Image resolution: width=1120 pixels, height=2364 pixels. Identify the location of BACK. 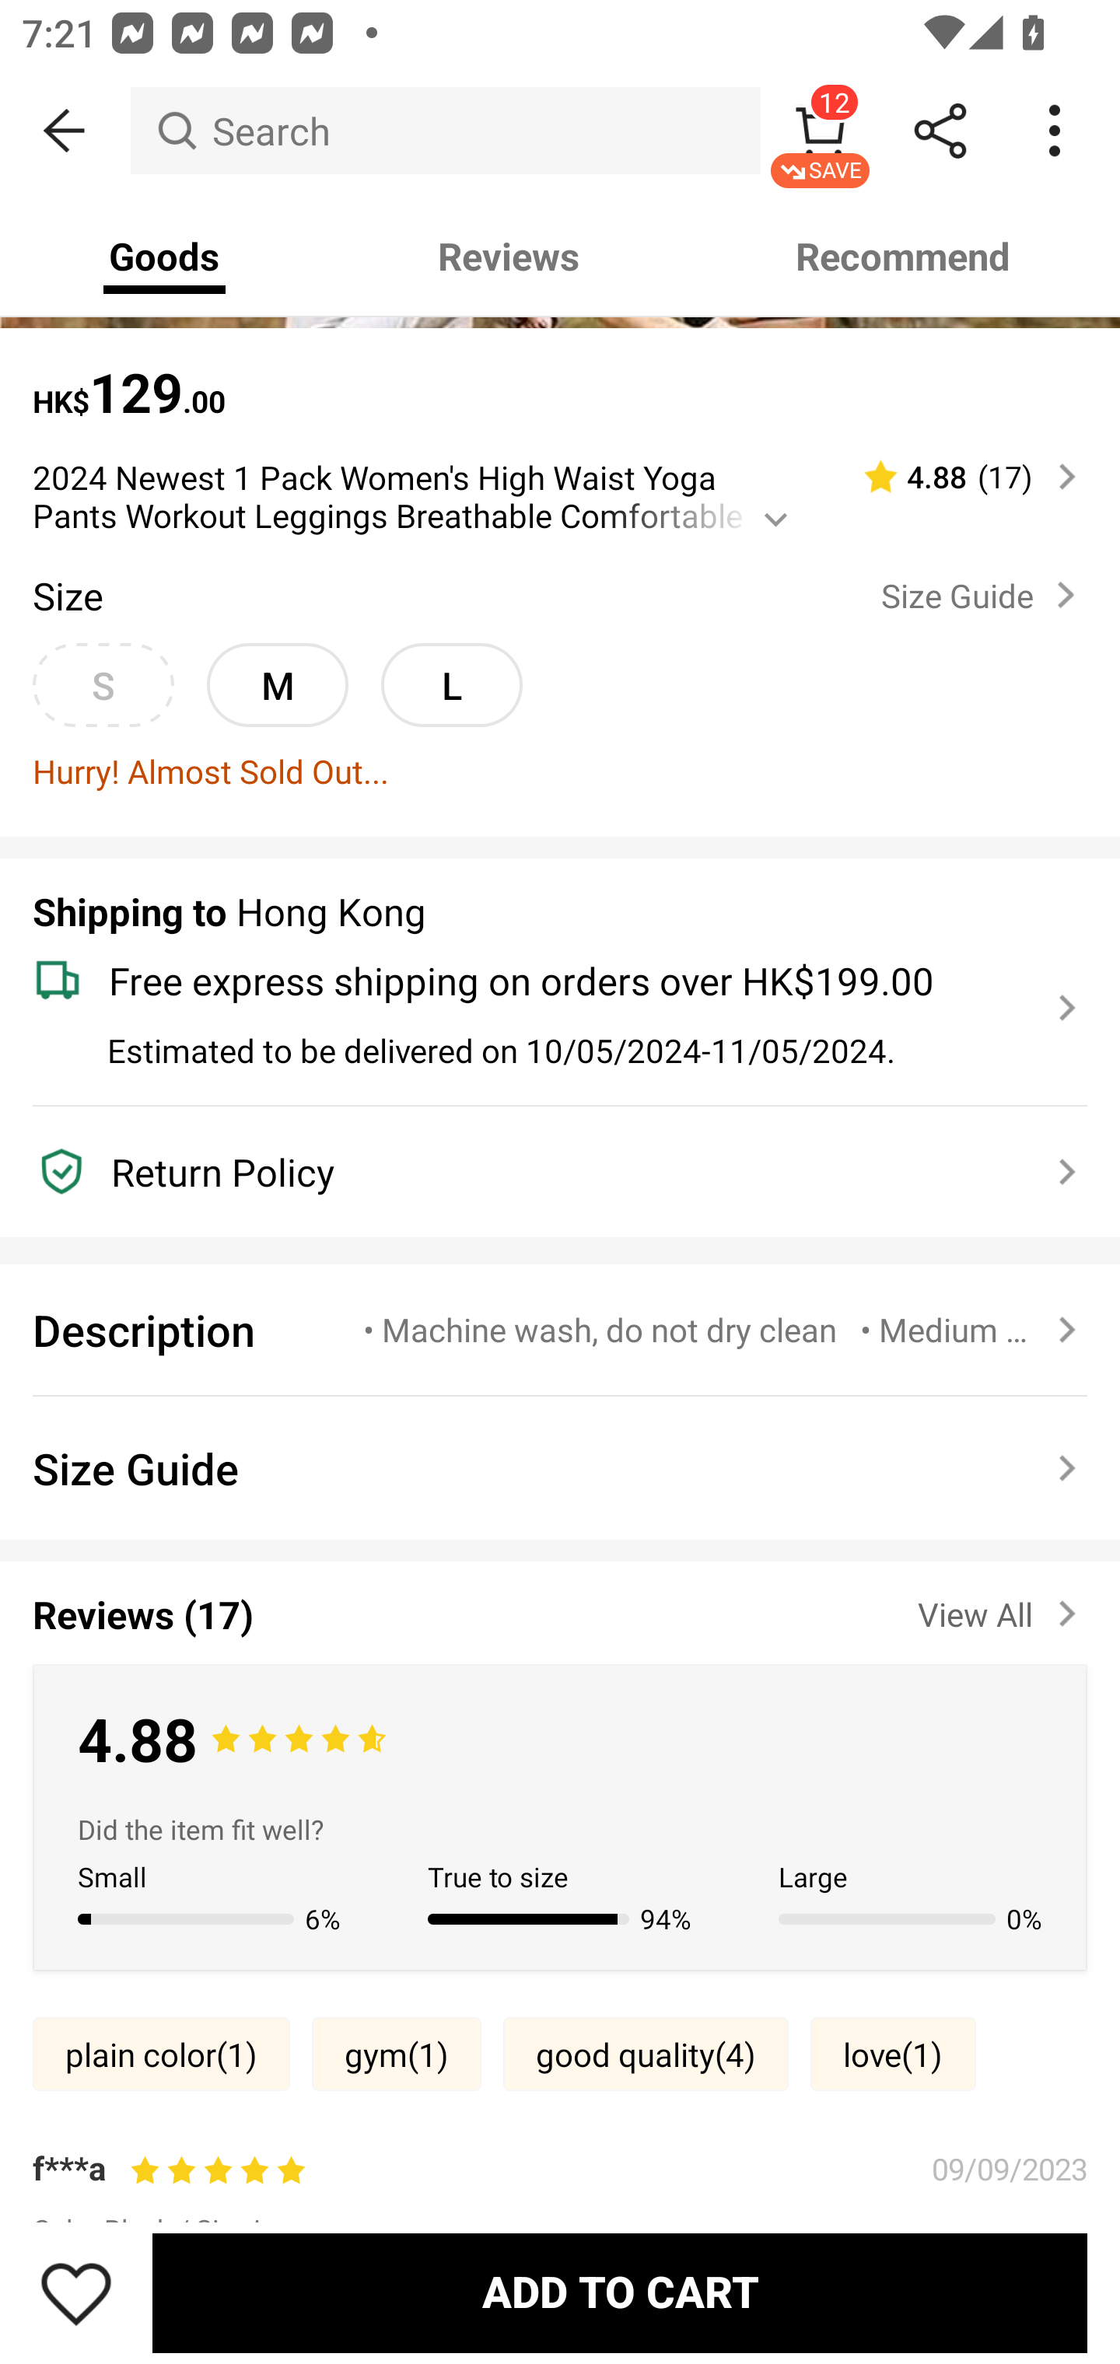
(65, 131).